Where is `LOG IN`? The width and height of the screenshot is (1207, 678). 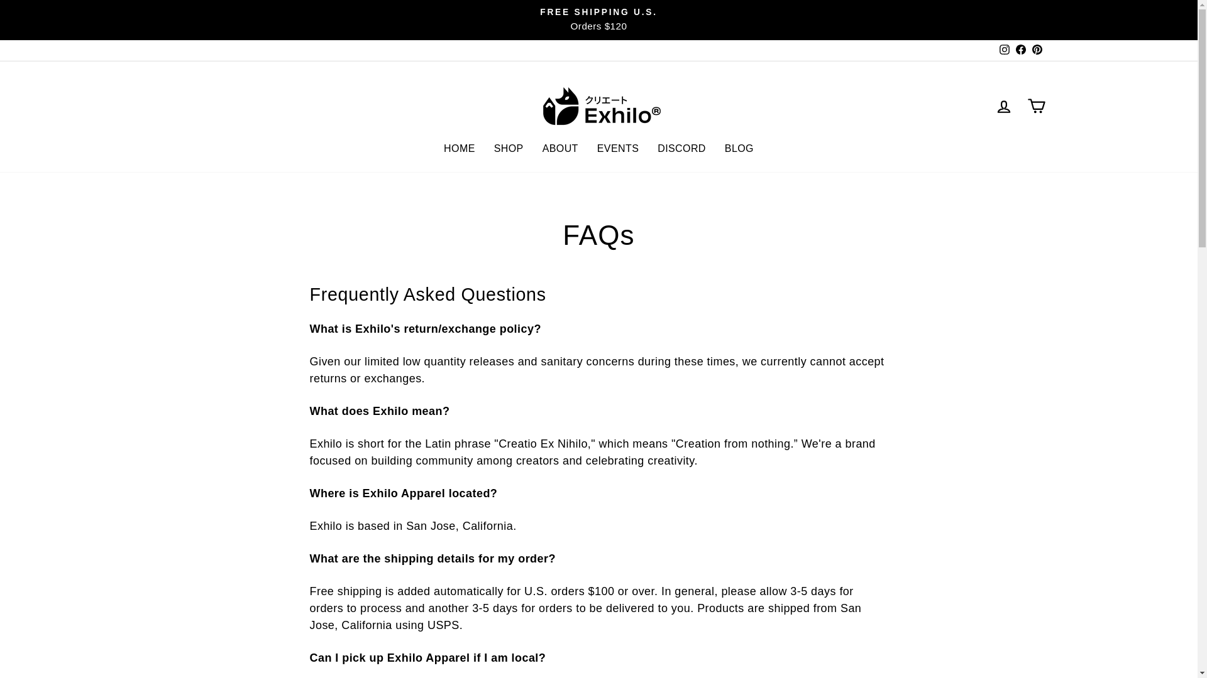 LOG IN is located at coordinates (1003, 105).